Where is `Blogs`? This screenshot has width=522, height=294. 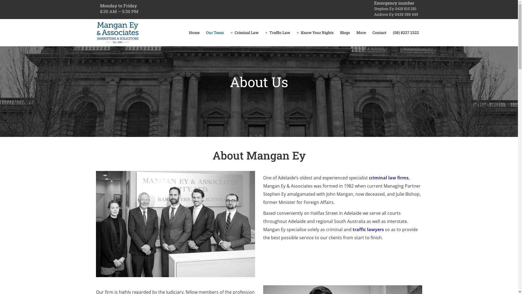
Blogs is located at coordinates (345, 33).